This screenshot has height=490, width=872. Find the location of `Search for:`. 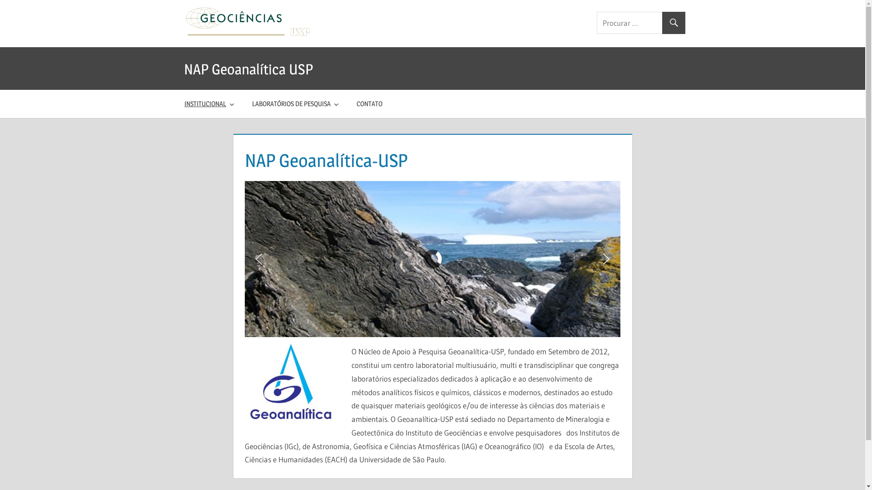

Search for: is located at coordinates (641, 23).